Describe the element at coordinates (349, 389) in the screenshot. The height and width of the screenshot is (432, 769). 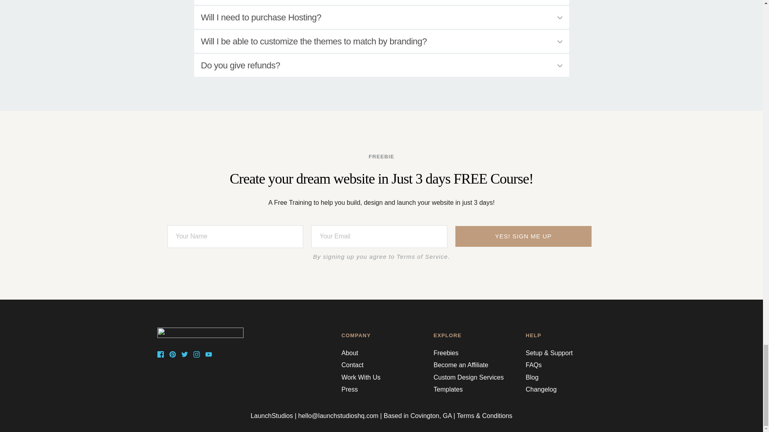
I see `Press` at that location.